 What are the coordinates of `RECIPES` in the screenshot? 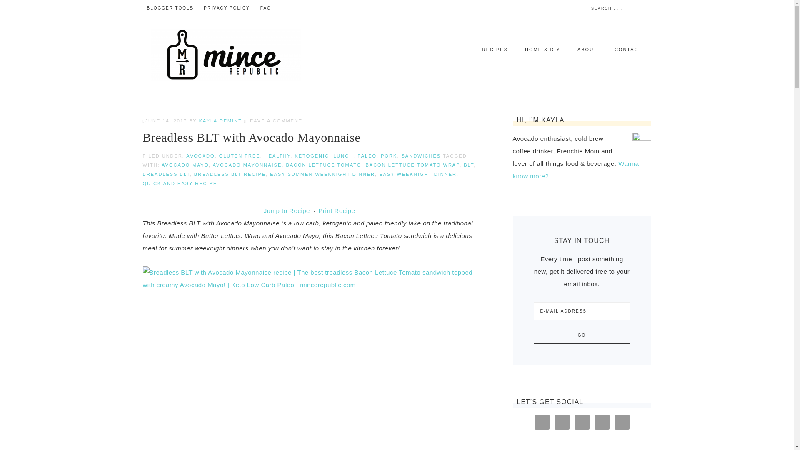 It's located at (495, 49).